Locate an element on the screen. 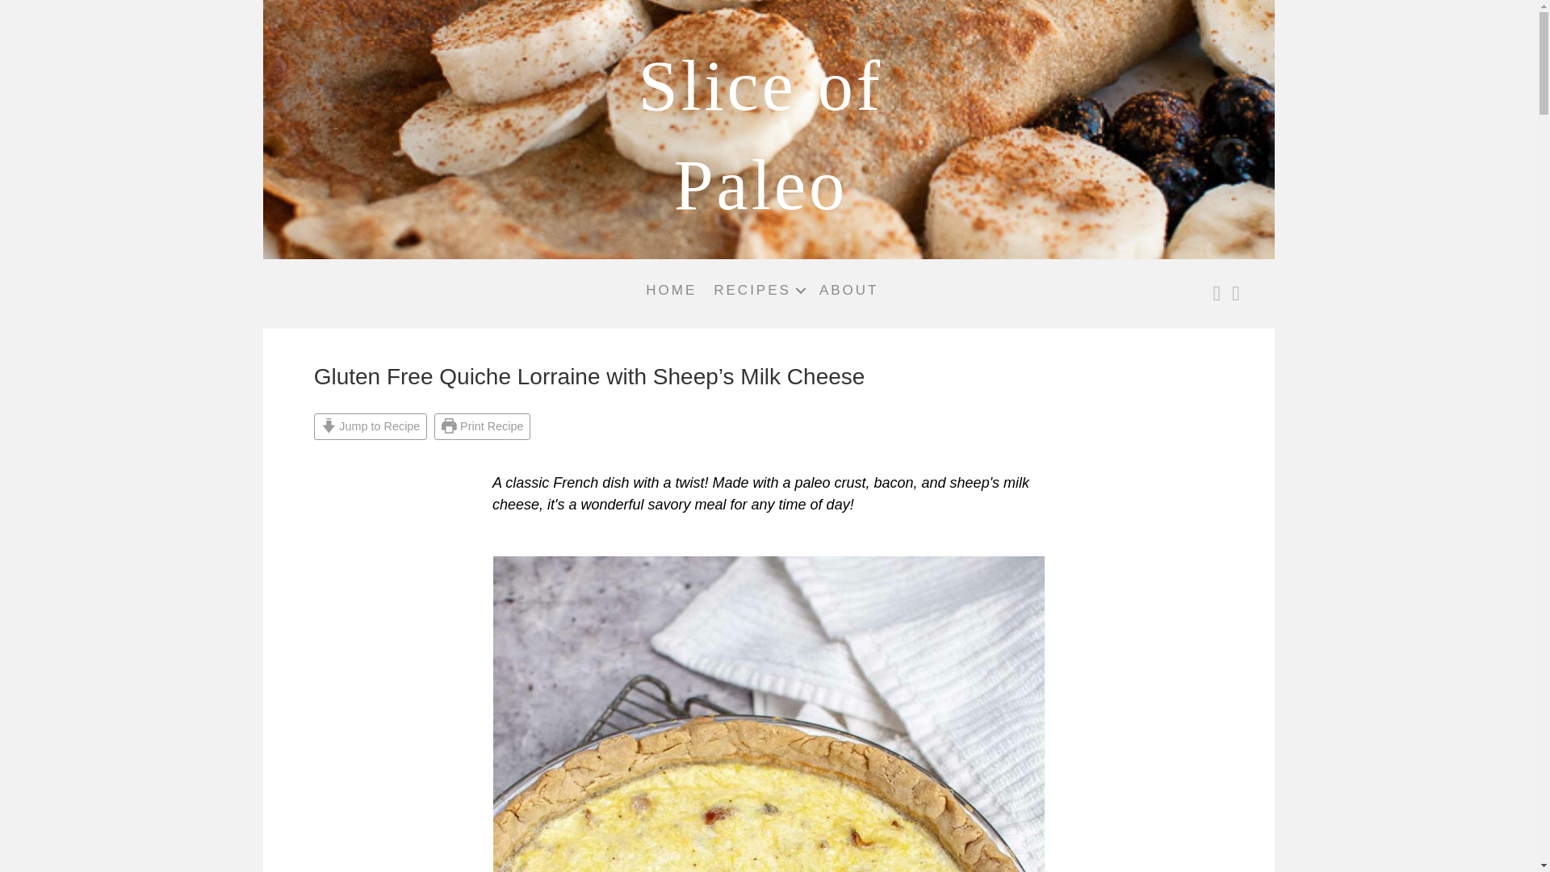  Print Recipe is located at coordinates (481, 426).